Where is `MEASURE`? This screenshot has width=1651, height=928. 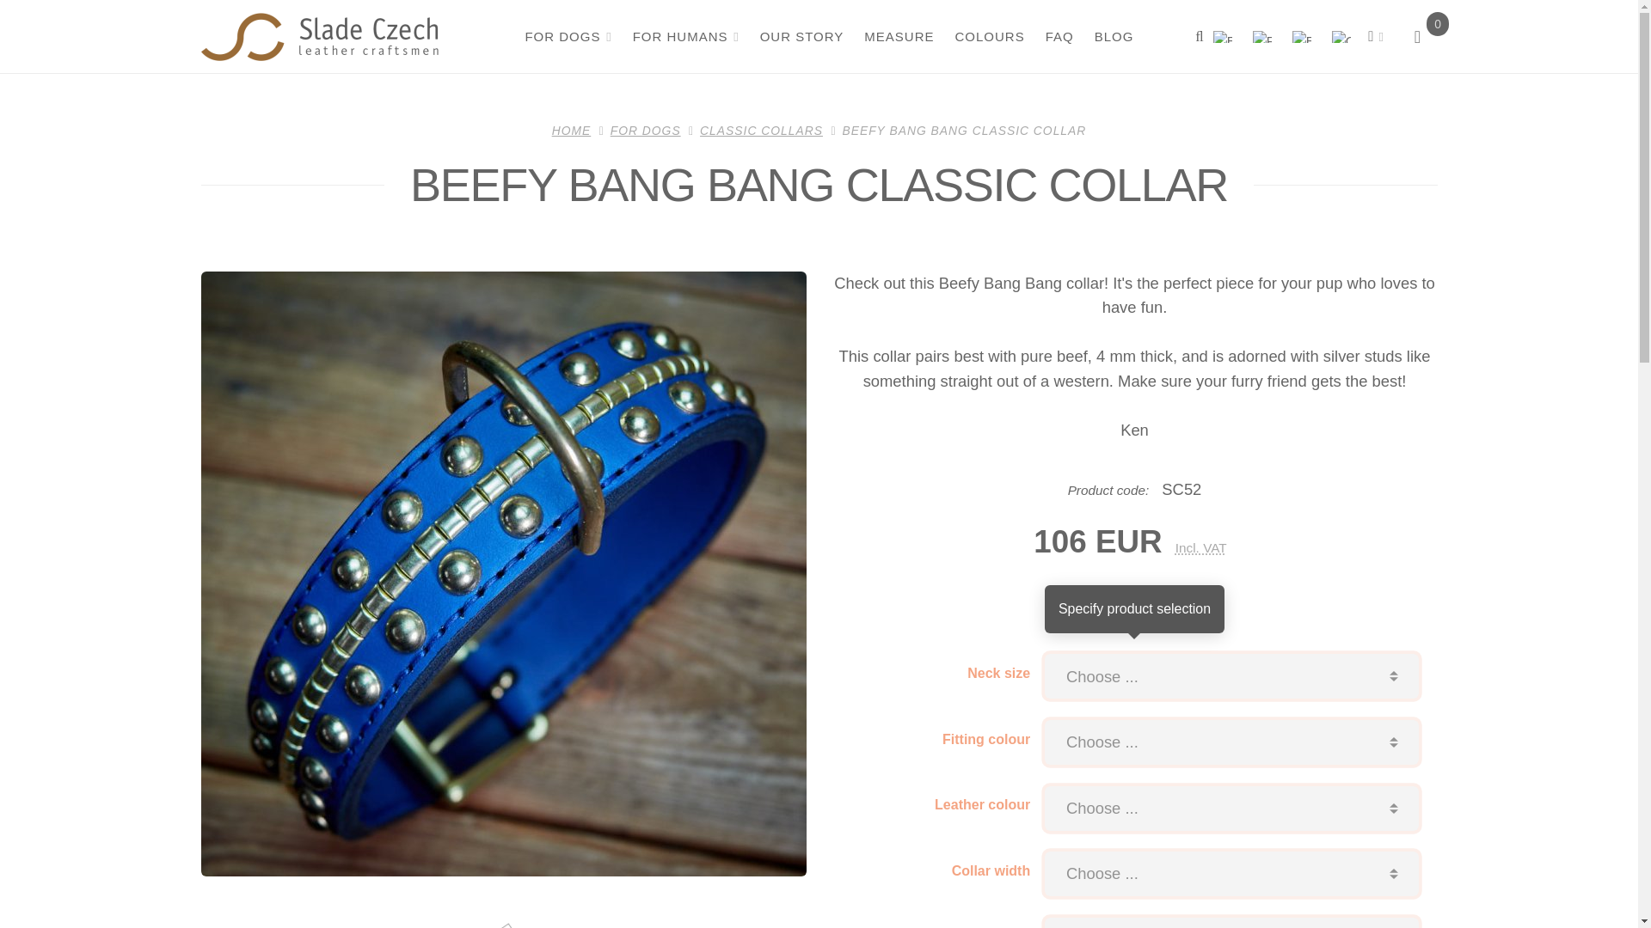
MEASURE is located at coordinates (898, 36).